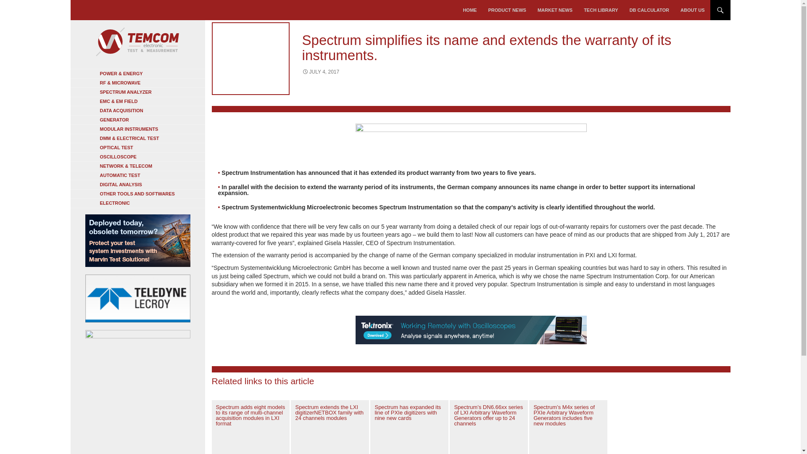  What do you see at coordinates (469, 10) in the screenshot?
I see `HOME` at bounding box center [469, 10].